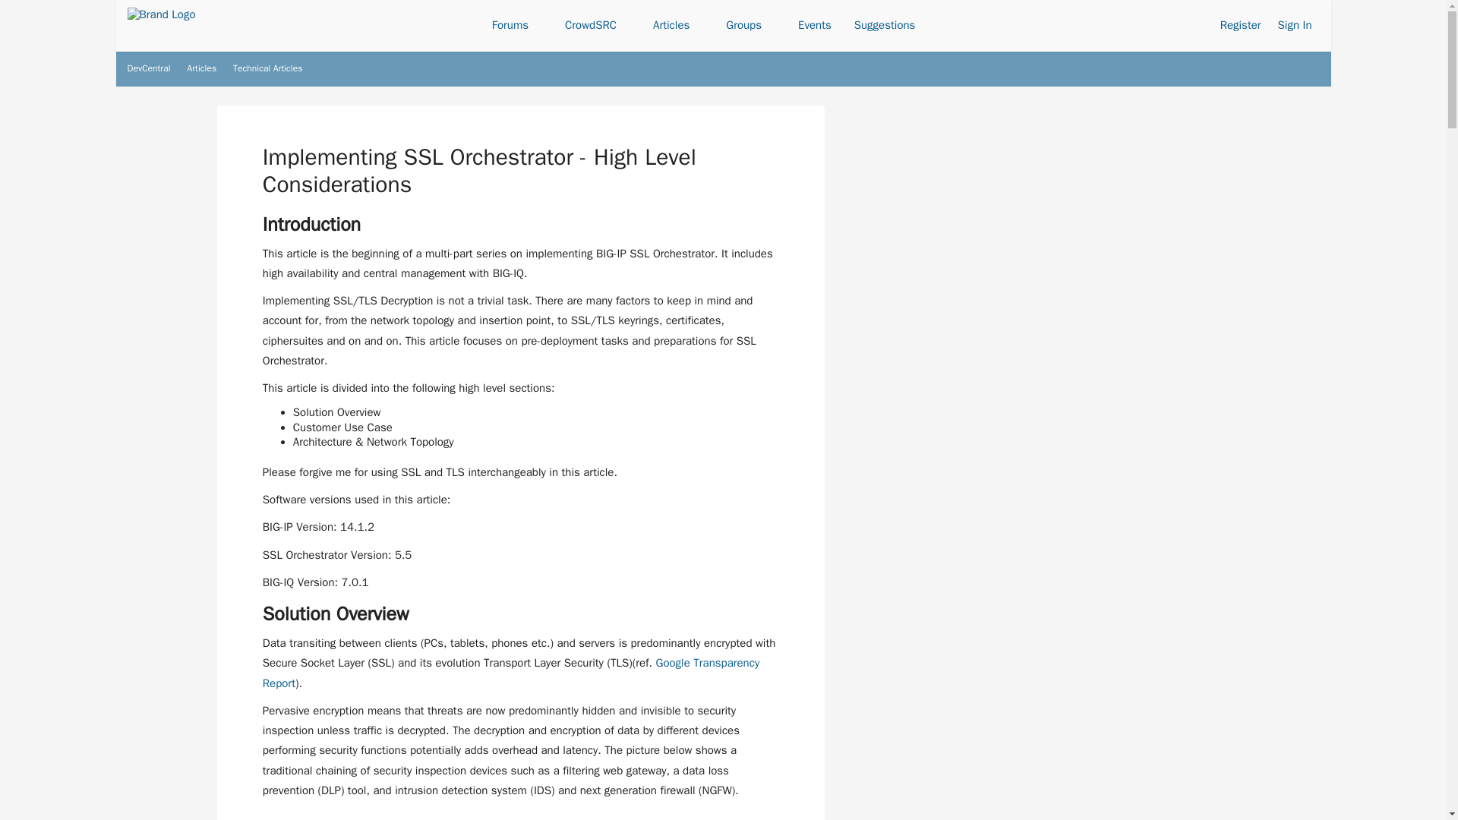  I want to click on Skip to content, so click(181, 55).